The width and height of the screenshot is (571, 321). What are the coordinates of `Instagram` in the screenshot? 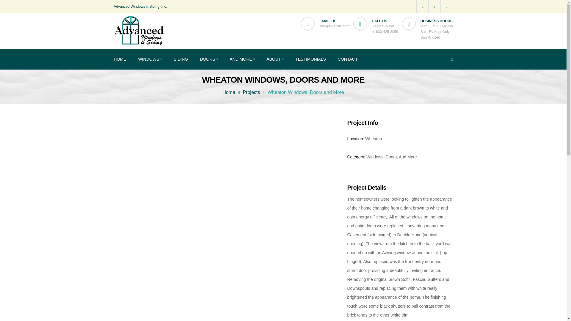 It's located at (447, 7).